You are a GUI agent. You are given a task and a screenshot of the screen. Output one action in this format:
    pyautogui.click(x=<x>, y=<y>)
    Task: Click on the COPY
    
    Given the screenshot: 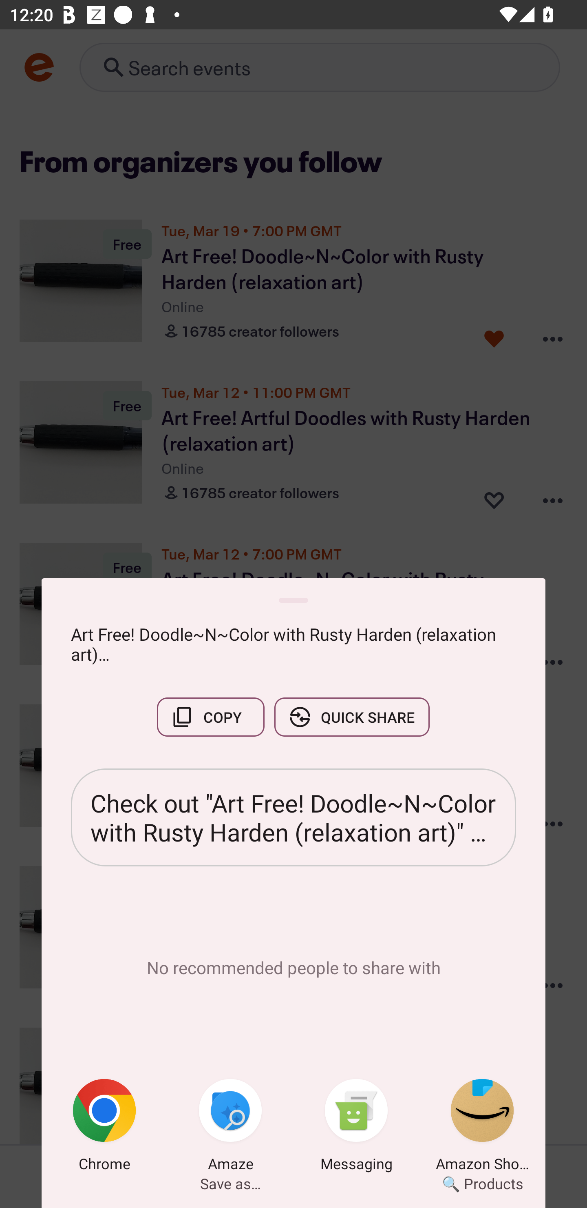 What is the action you would take?
    pyautogui.click(x=210, y=717)
    